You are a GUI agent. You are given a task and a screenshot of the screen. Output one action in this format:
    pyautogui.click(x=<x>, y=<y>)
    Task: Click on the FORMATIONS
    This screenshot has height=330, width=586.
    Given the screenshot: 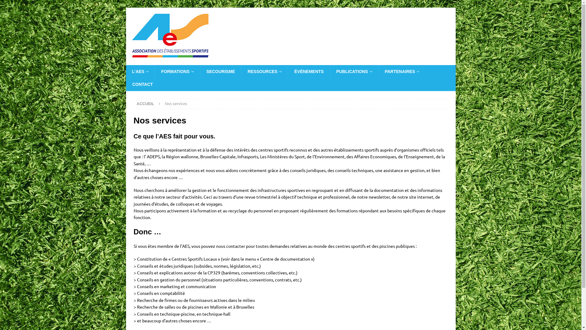 What is the action you would take?
    pyautogui.click(x=177, y=71)
    